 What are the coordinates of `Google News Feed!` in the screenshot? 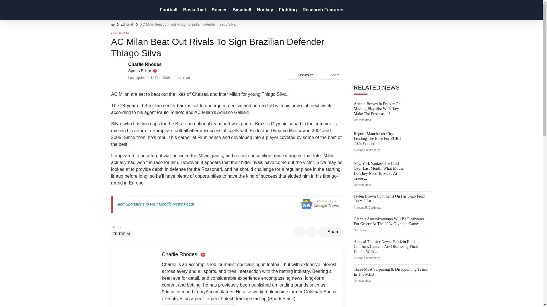 It's located at (177, 204).